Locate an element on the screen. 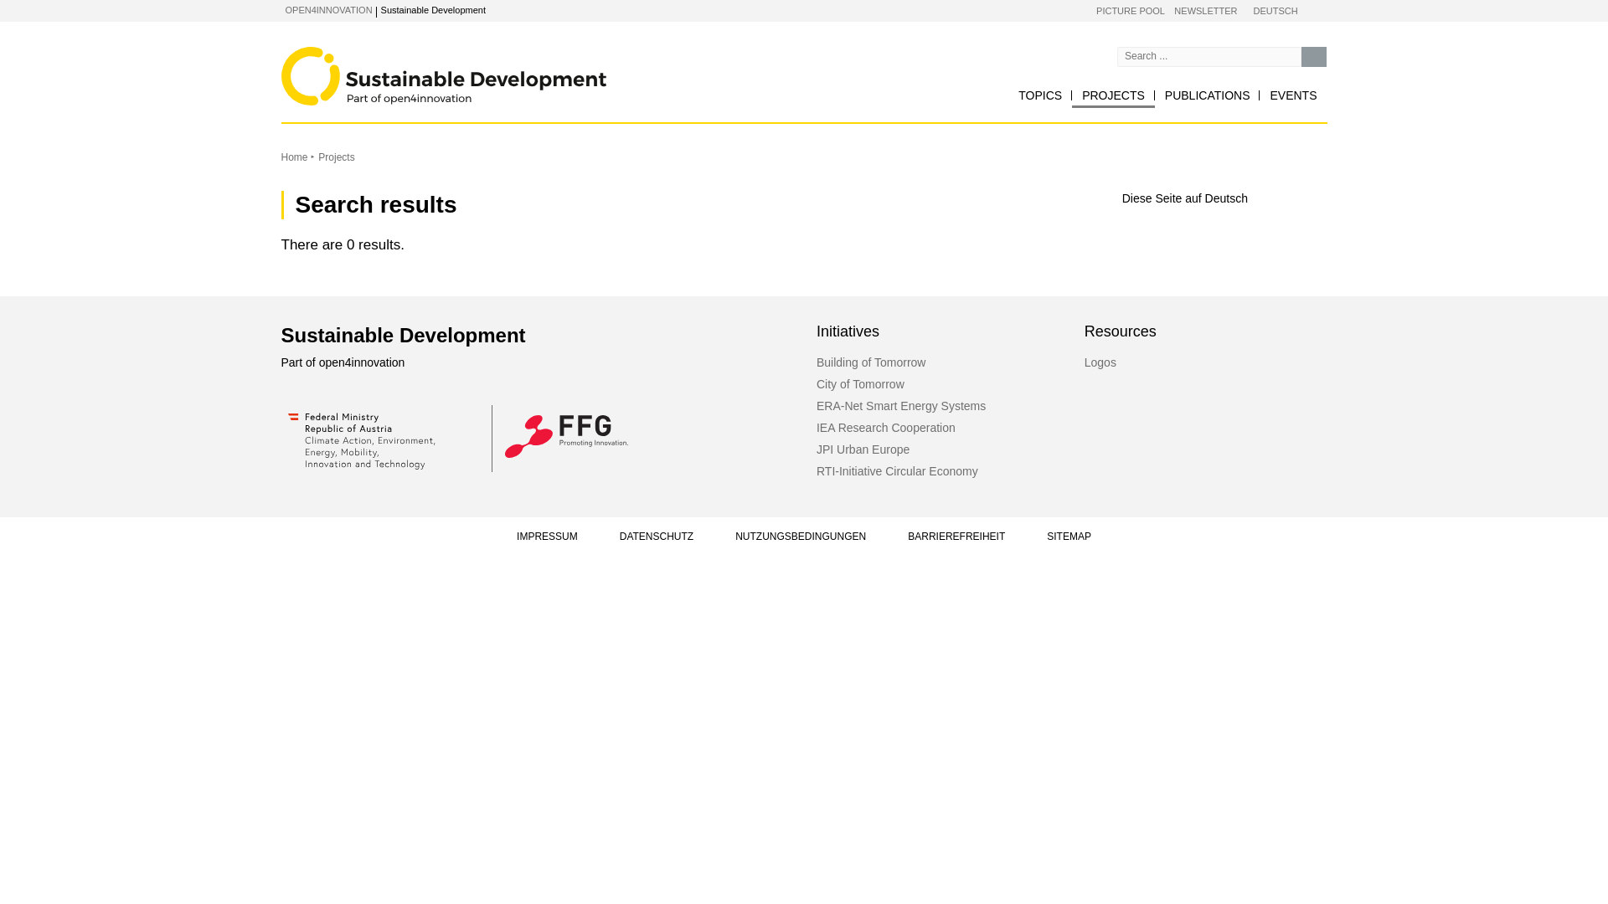 The height and width of the screenshot is (904, 1608). Show is located at coordinates (407, 12).